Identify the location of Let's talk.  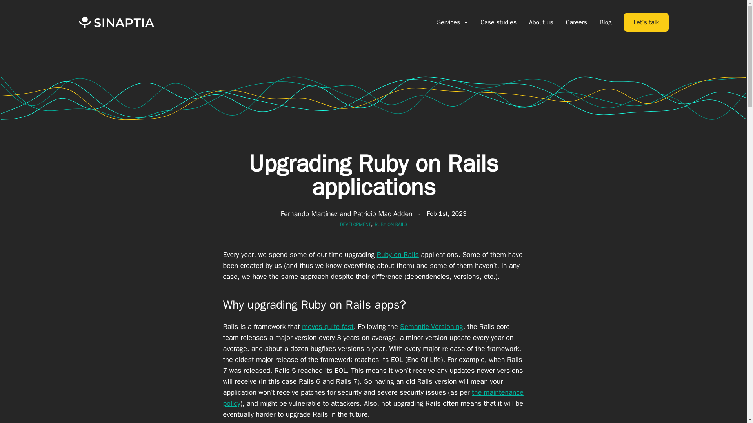
(646, 22).